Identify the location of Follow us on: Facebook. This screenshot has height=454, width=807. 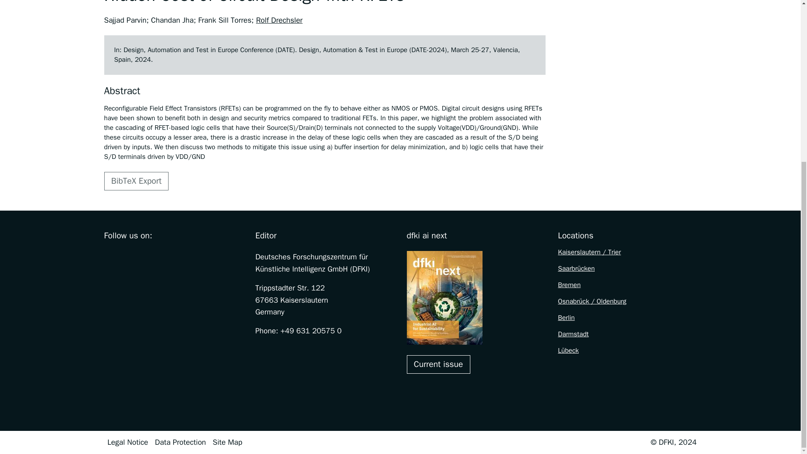
(109, 256).